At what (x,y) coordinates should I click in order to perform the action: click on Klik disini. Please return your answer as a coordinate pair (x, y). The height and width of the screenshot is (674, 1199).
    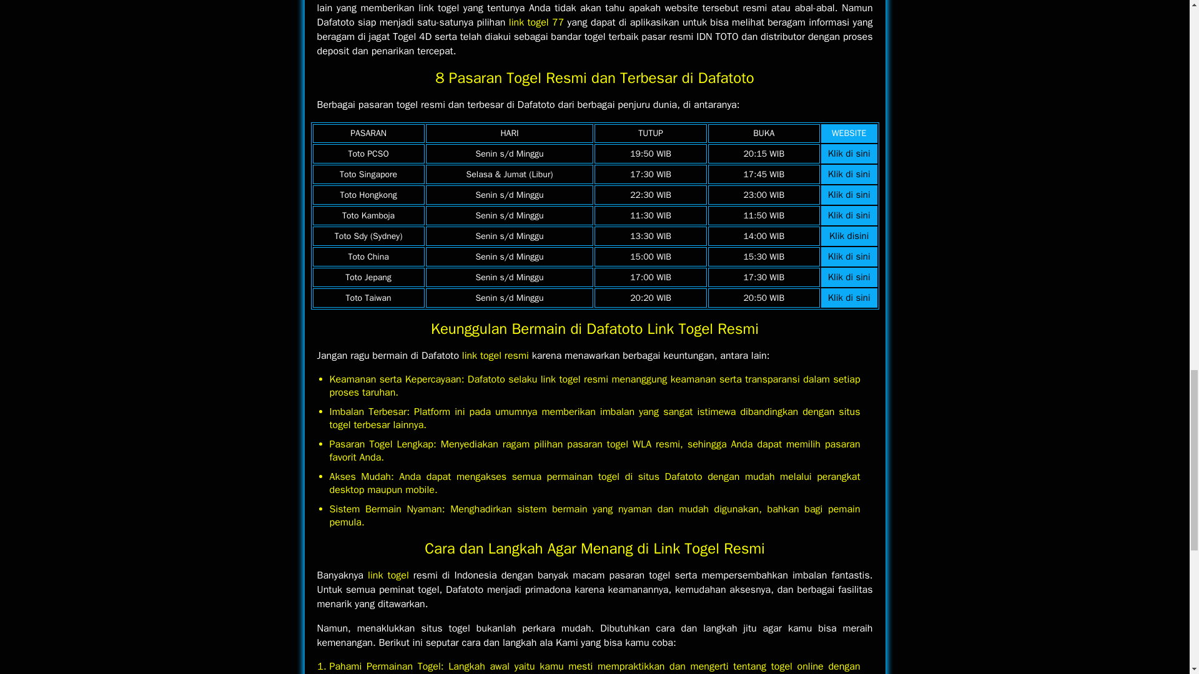
    Looking at the image, I should click on (849, 236).